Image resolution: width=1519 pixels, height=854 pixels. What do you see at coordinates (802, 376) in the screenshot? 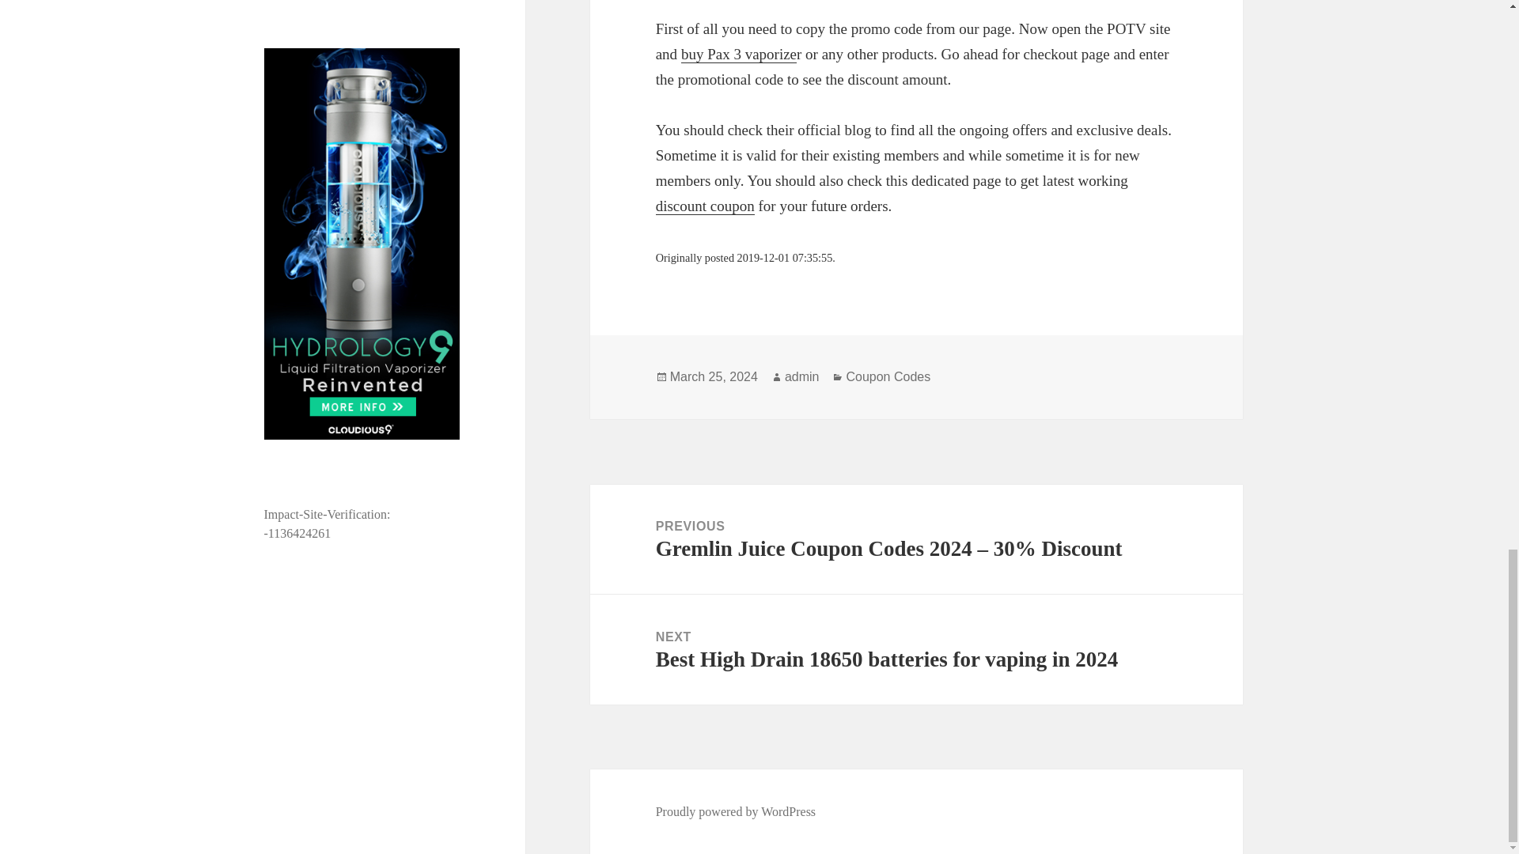
I see `admin` at bounding box center [802, 376].